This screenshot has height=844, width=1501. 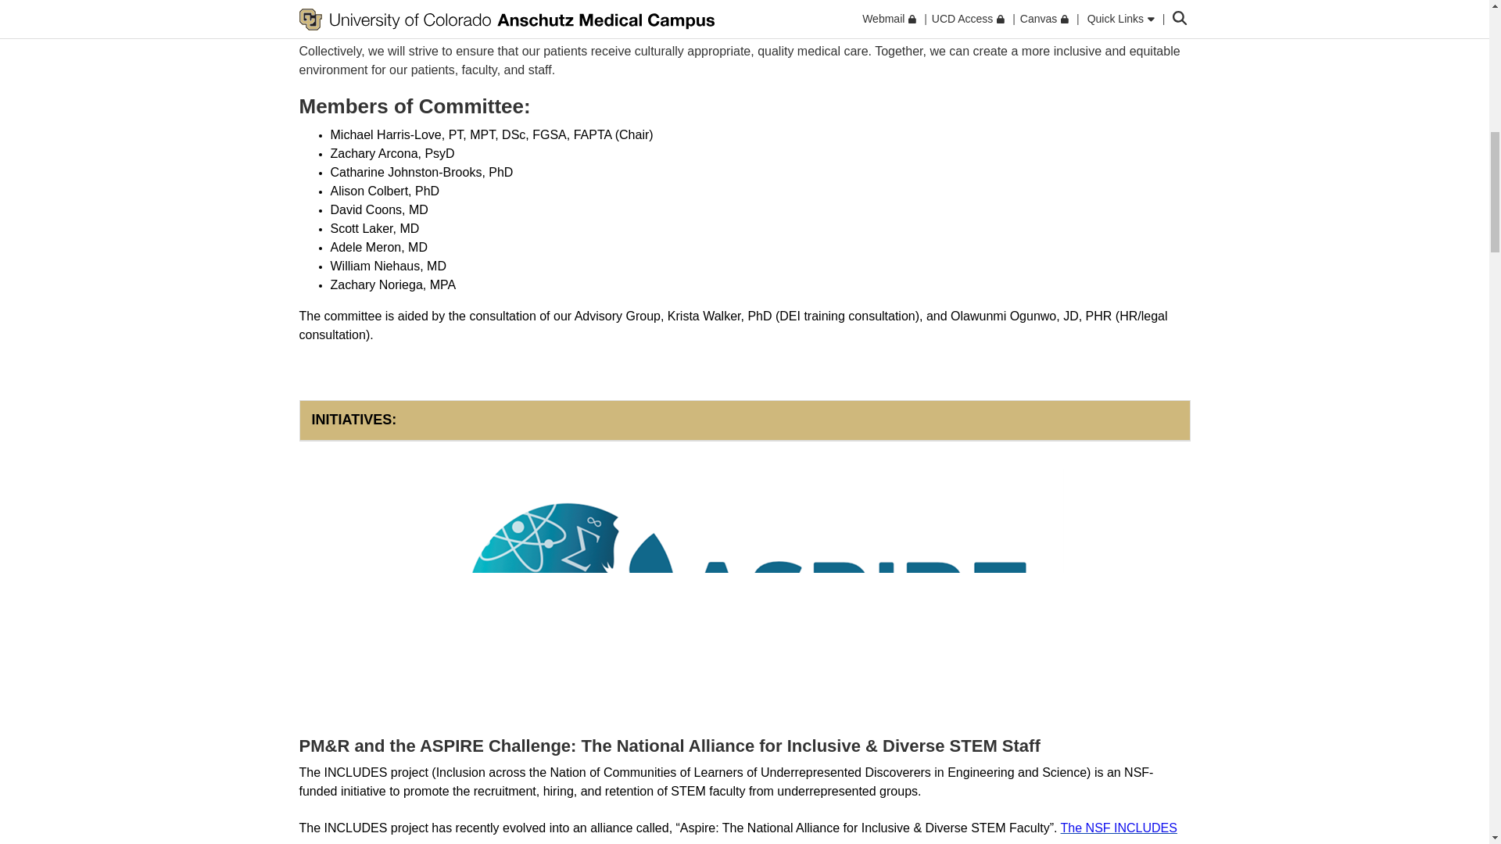 What do you see at coordinates (738, 833) in the screenshot?
I see `The NSF INCLUDES Aspire Alliance` at bounding box center [738, 833].